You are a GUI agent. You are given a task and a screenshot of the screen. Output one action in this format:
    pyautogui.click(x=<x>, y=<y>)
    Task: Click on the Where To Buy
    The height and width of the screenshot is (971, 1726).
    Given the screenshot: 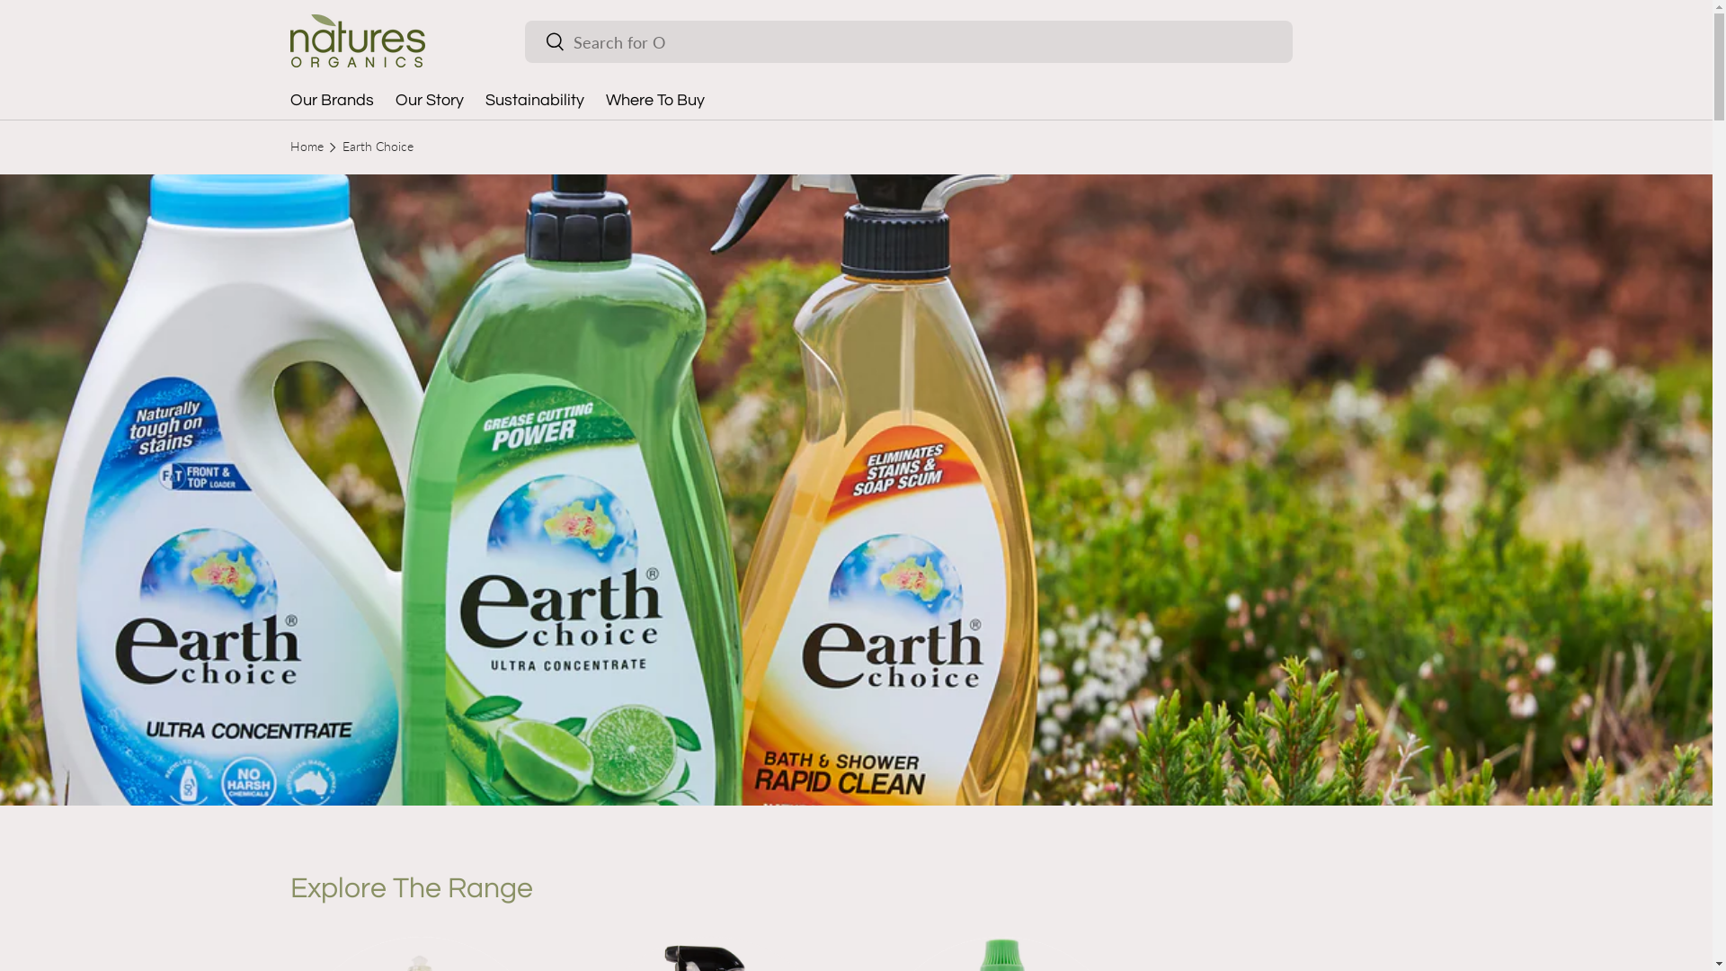 What is the action you would take?
    pyautogui.click(x=655, y=101)
    